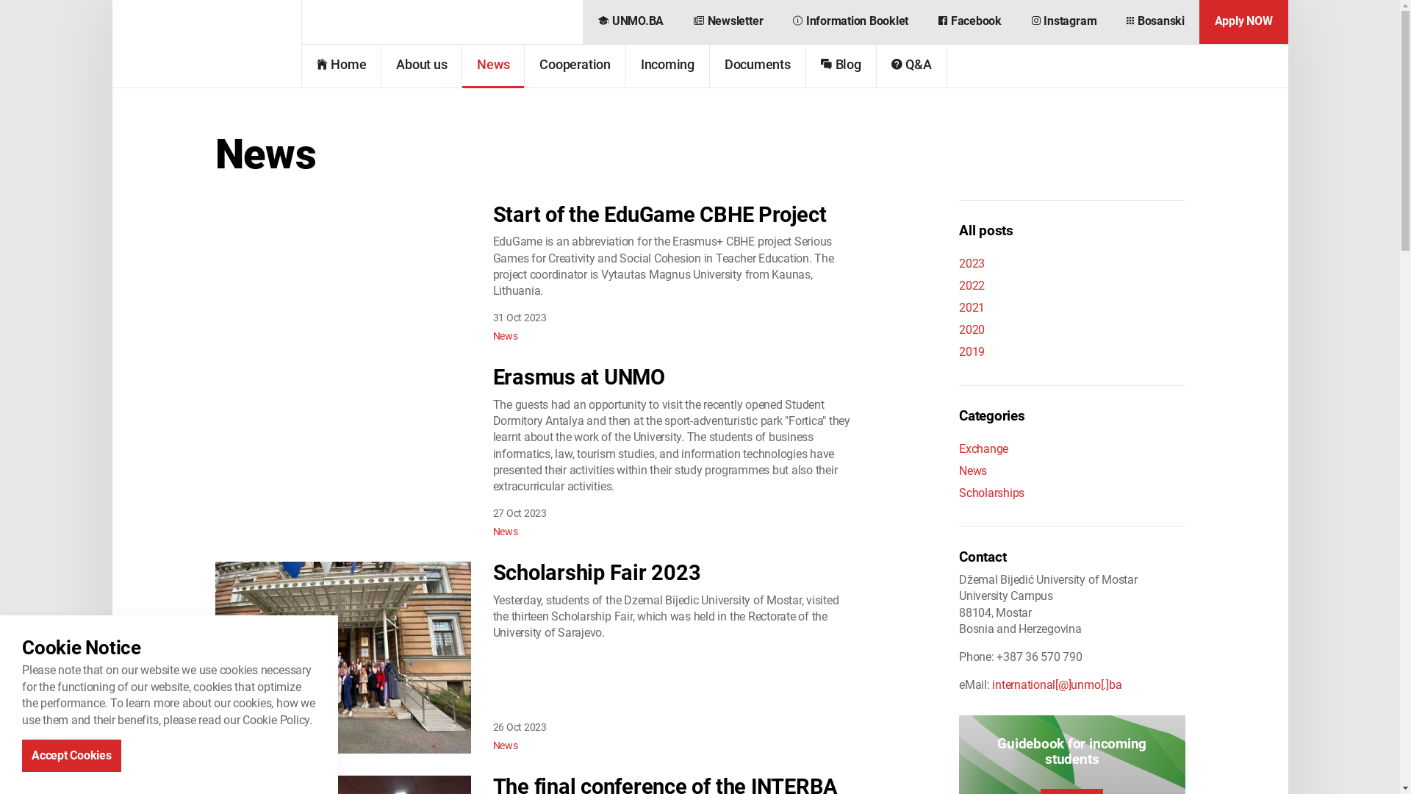 Image resolution: width=1411 pixels, height=794 pixels. What do you see at coordinates (1057, 685) in the screenshot?
I see `international[@]unmo[.]ba` at bounding box center [1057, 685].